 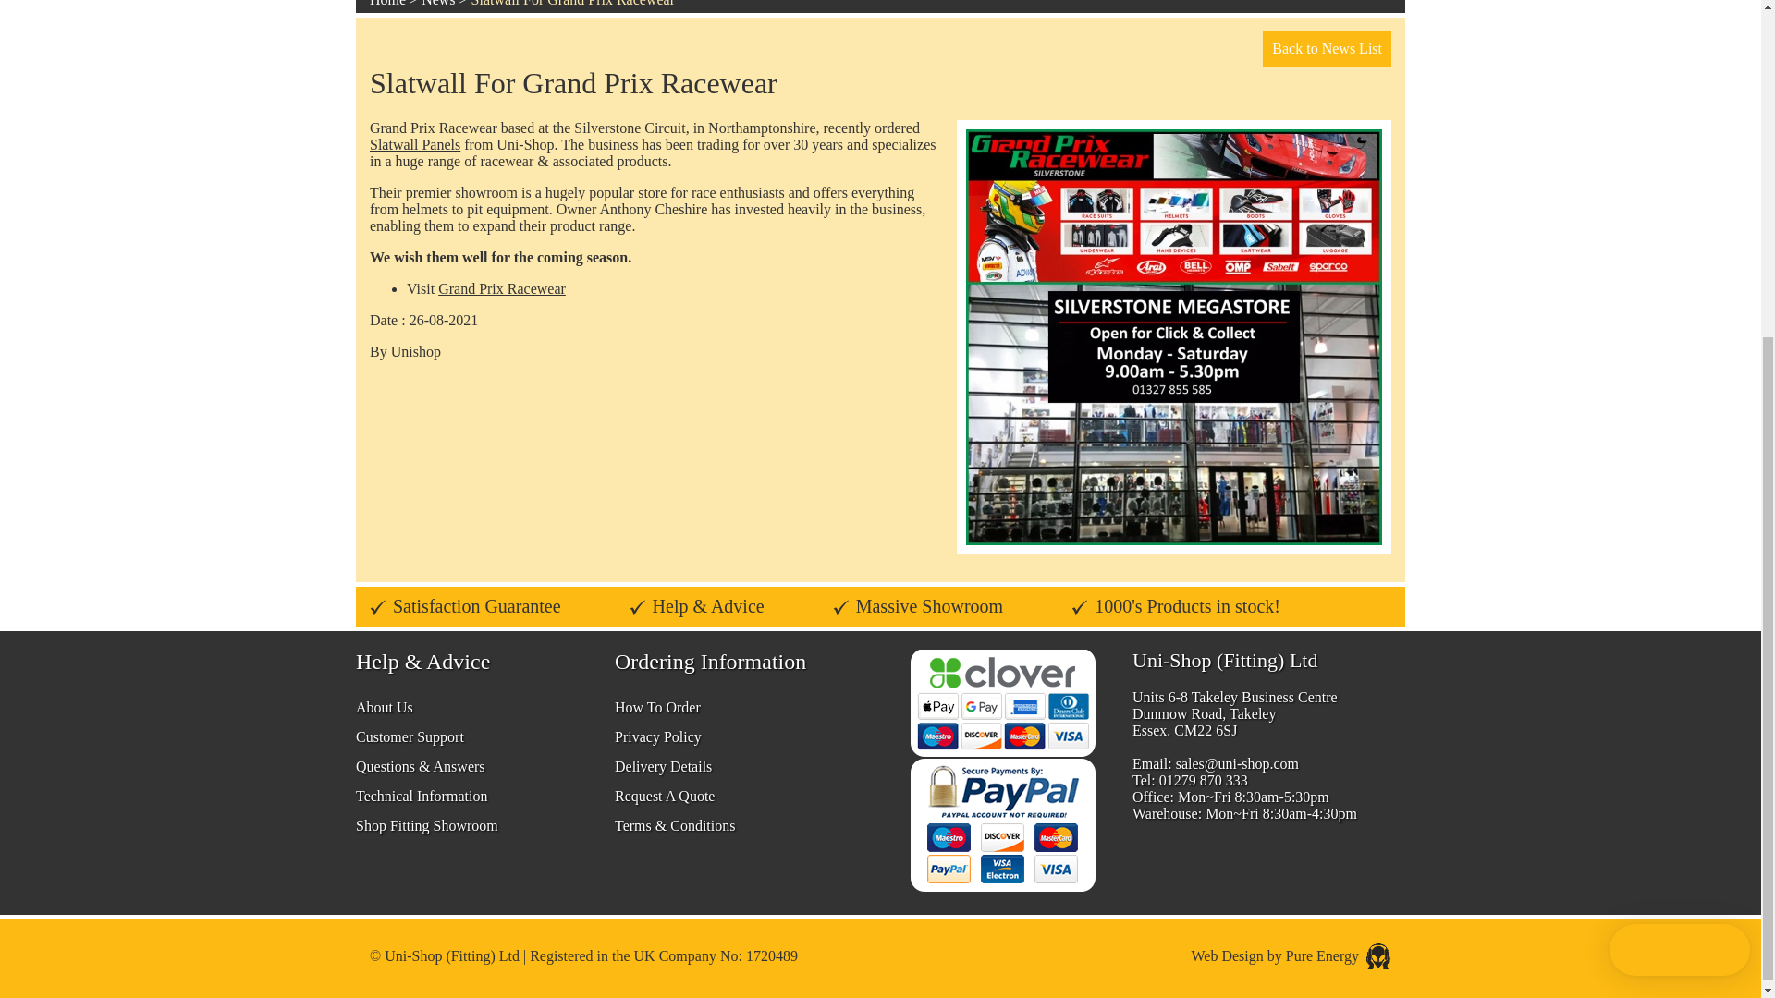 What do you see at coordinates (427, 824) in the screenshot?
I see `Shop Fitting Showroom` at bounding box center [427, 824].